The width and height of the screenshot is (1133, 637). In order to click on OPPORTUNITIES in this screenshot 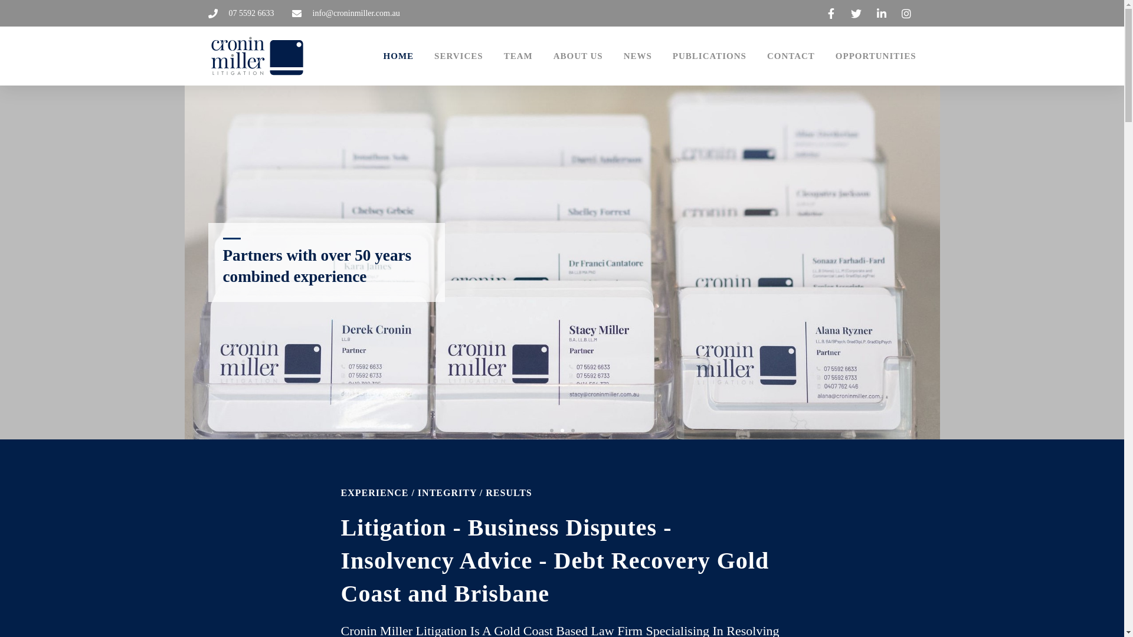, I will do `click(876, 57)`.